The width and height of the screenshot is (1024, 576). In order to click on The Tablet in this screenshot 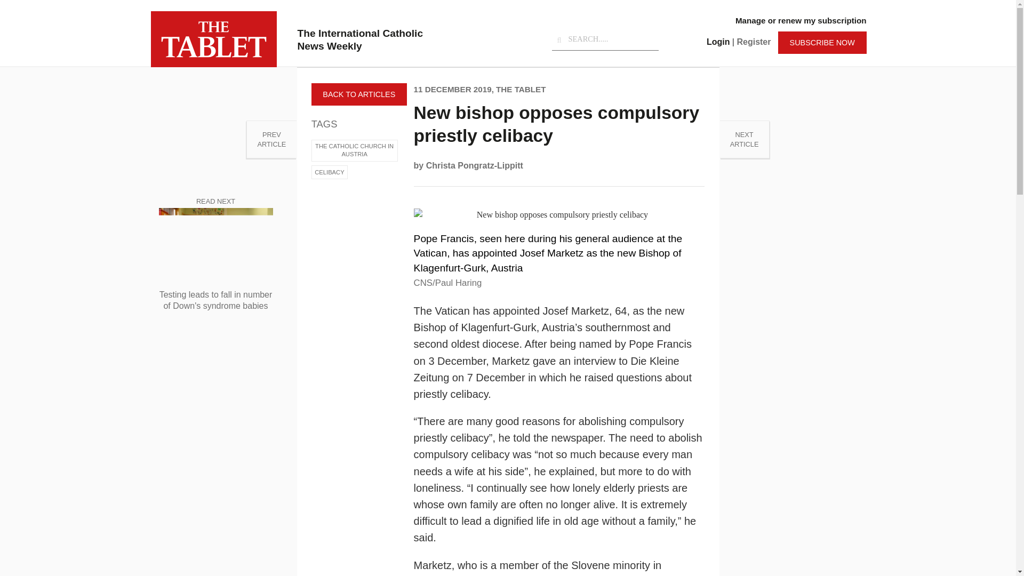, I will do `click(213, 38)`.